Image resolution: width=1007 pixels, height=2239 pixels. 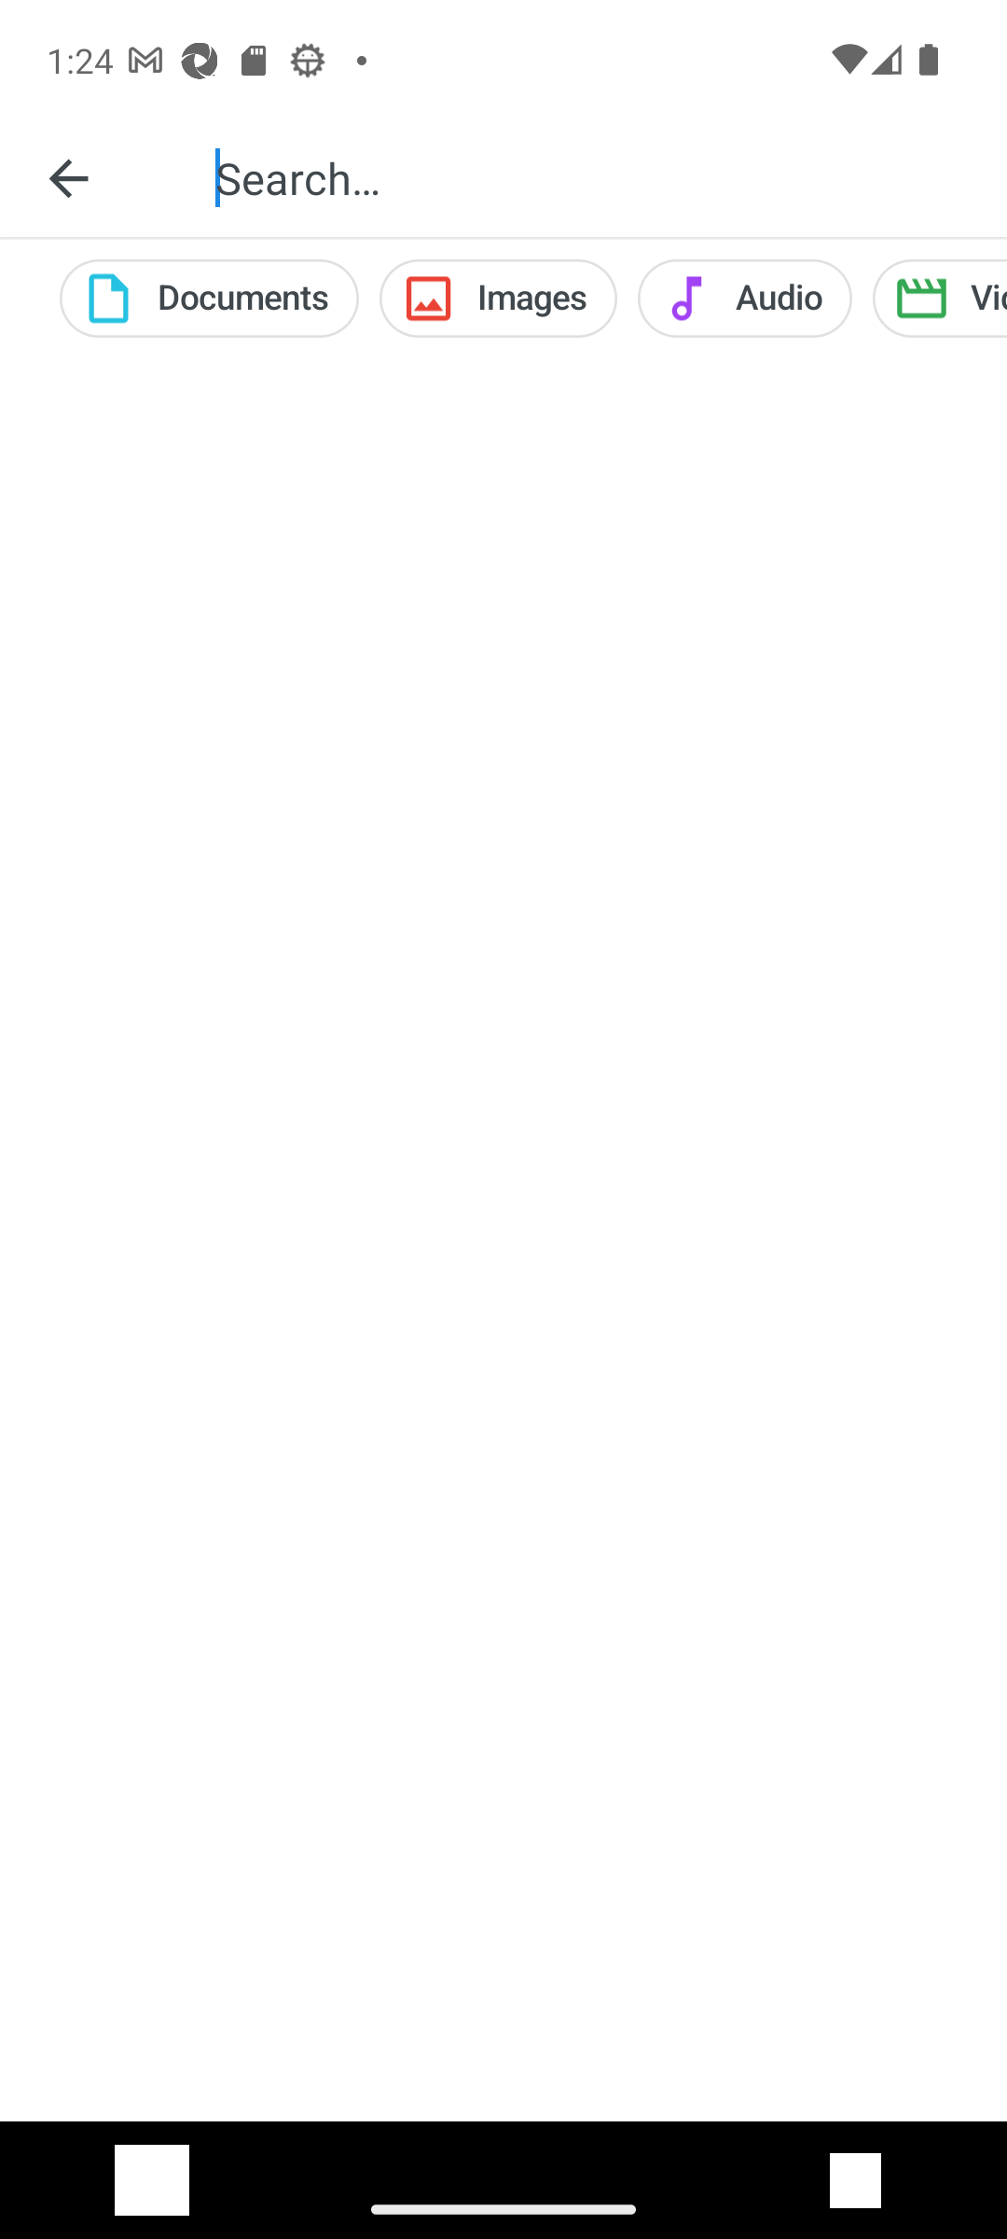 I want to click on Documents, so click(x=209, y=299).